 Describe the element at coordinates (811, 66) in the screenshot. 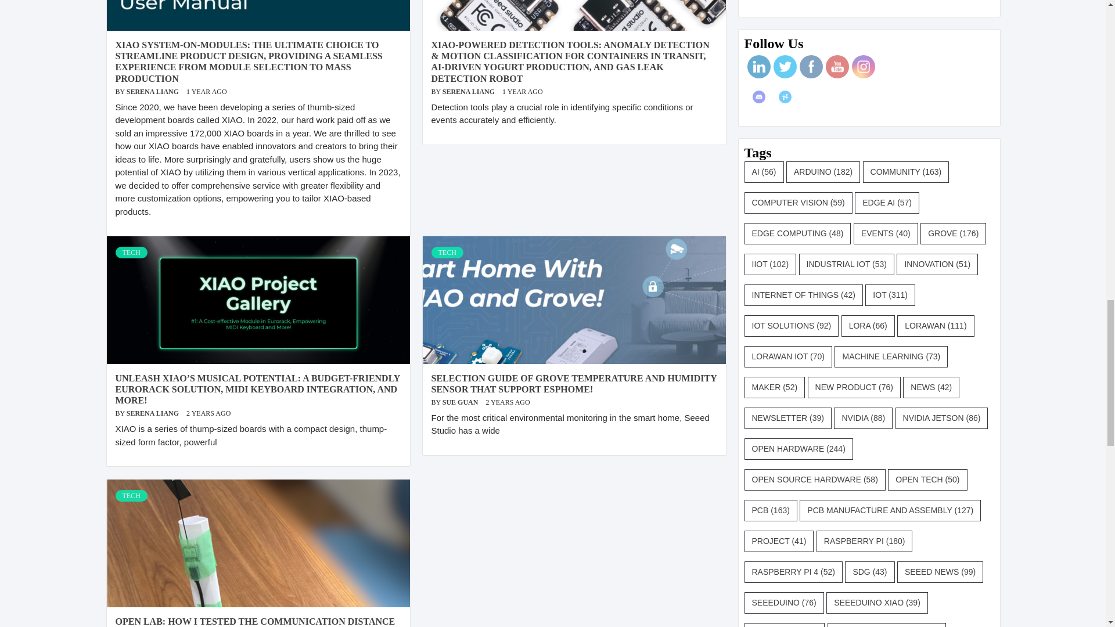

I see `Facebook` at that location.